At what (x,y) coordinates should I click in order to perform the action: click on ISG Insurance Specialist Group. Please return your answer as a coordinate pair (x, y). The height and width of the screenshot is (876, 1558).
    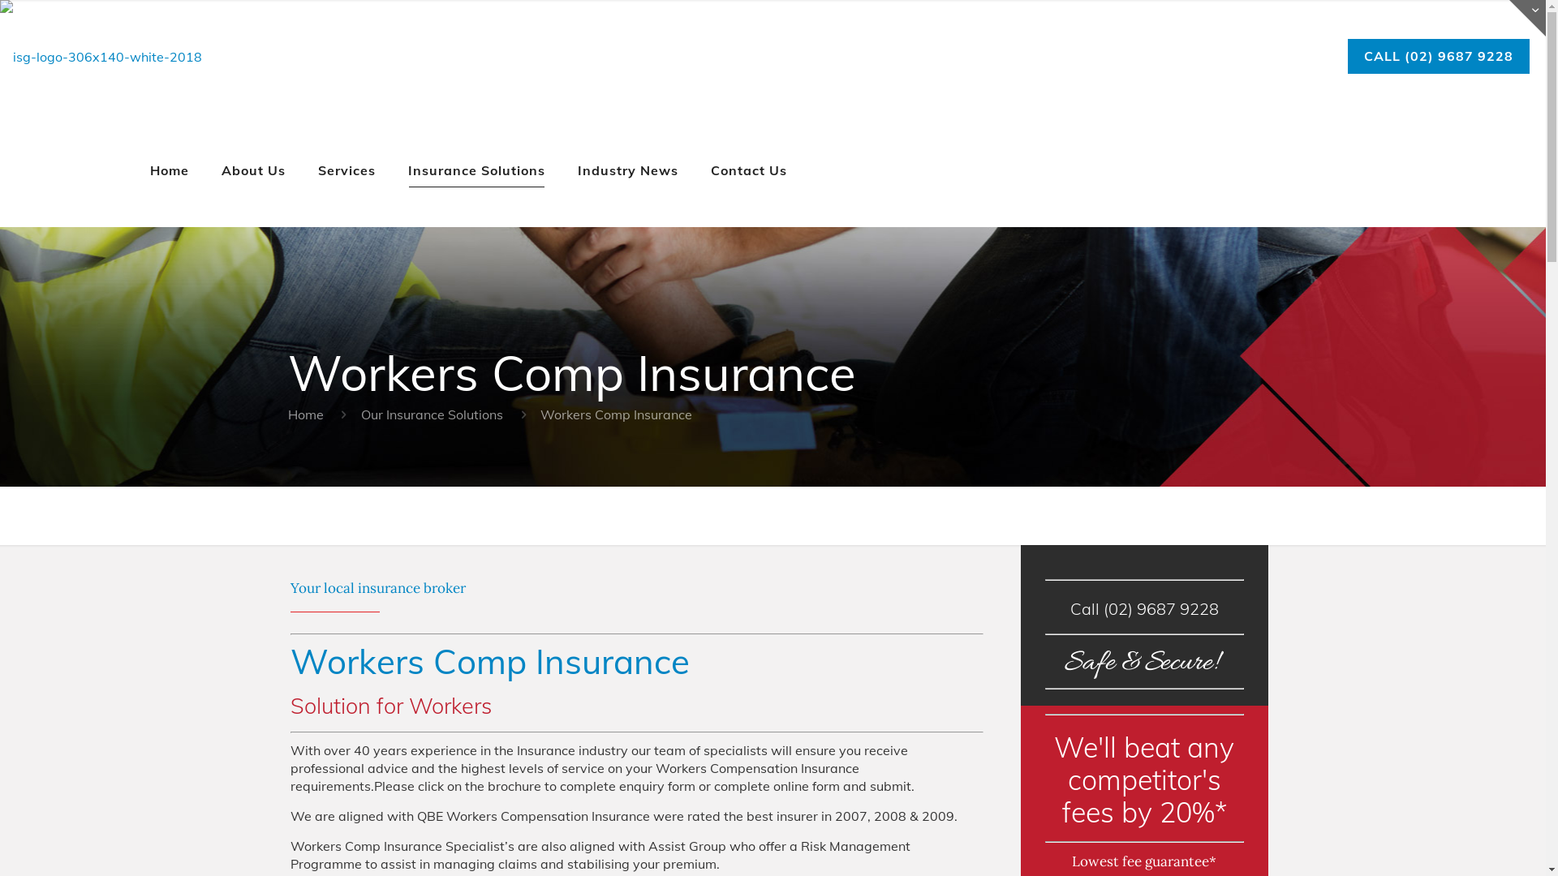
    Looking at the image, I should click on (101, 57).